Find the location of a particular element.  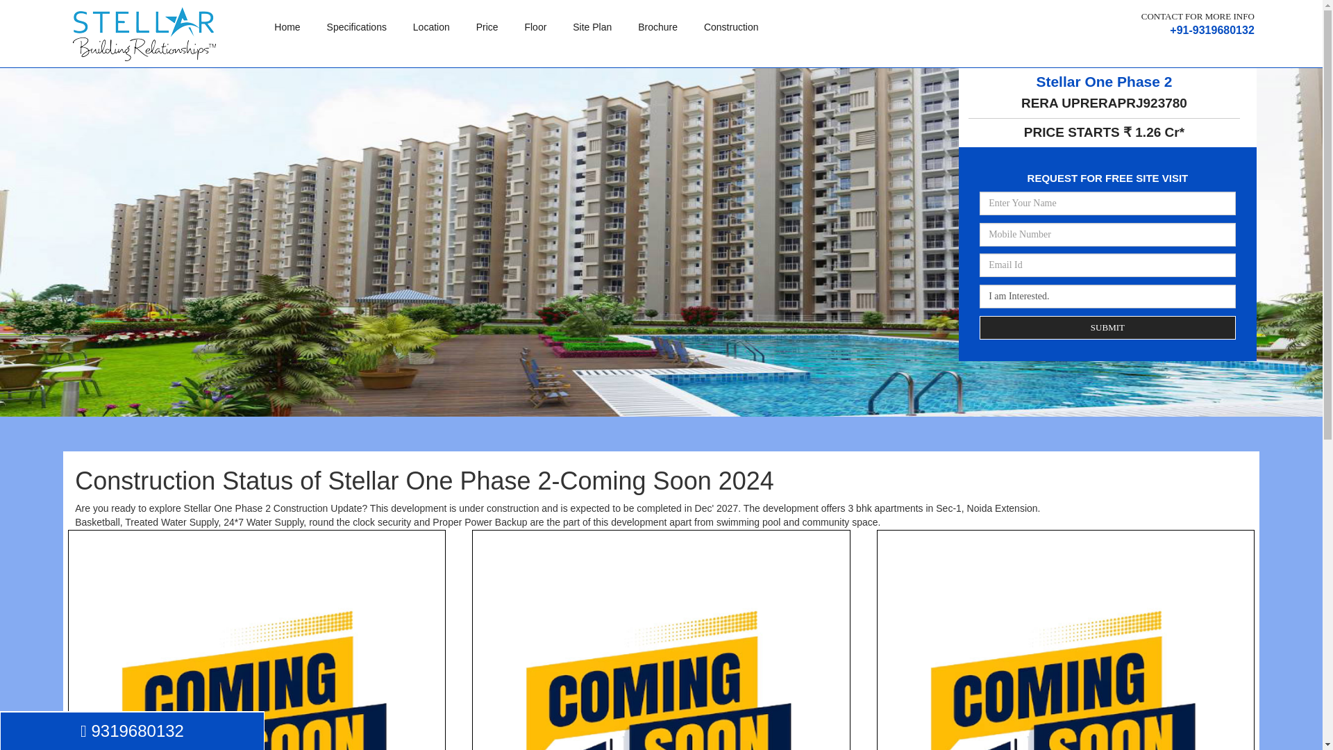

Stellar One Phase 2 Noida Extension is located at coordinates (144, 33).